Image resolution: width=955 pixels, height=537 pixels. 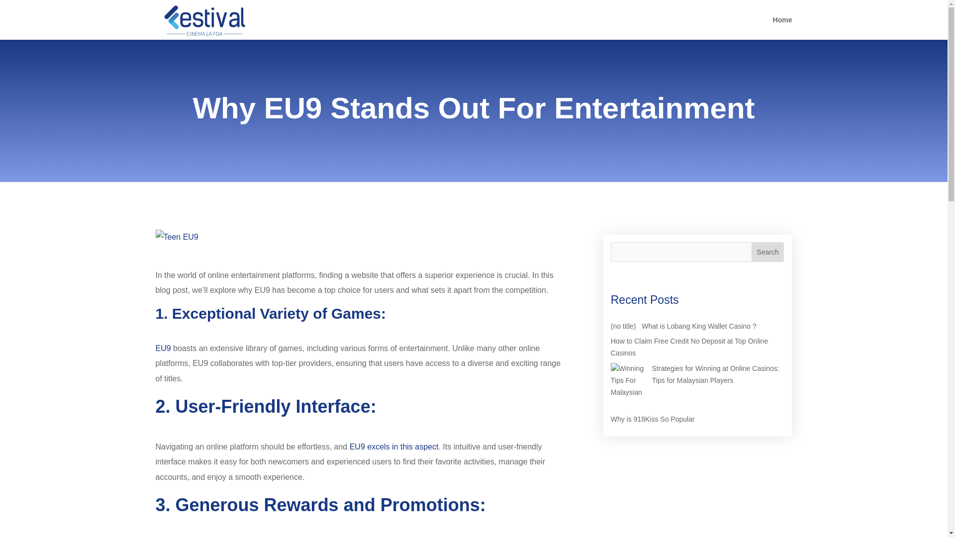 I want to click on Search, so click(x=768, y=252).